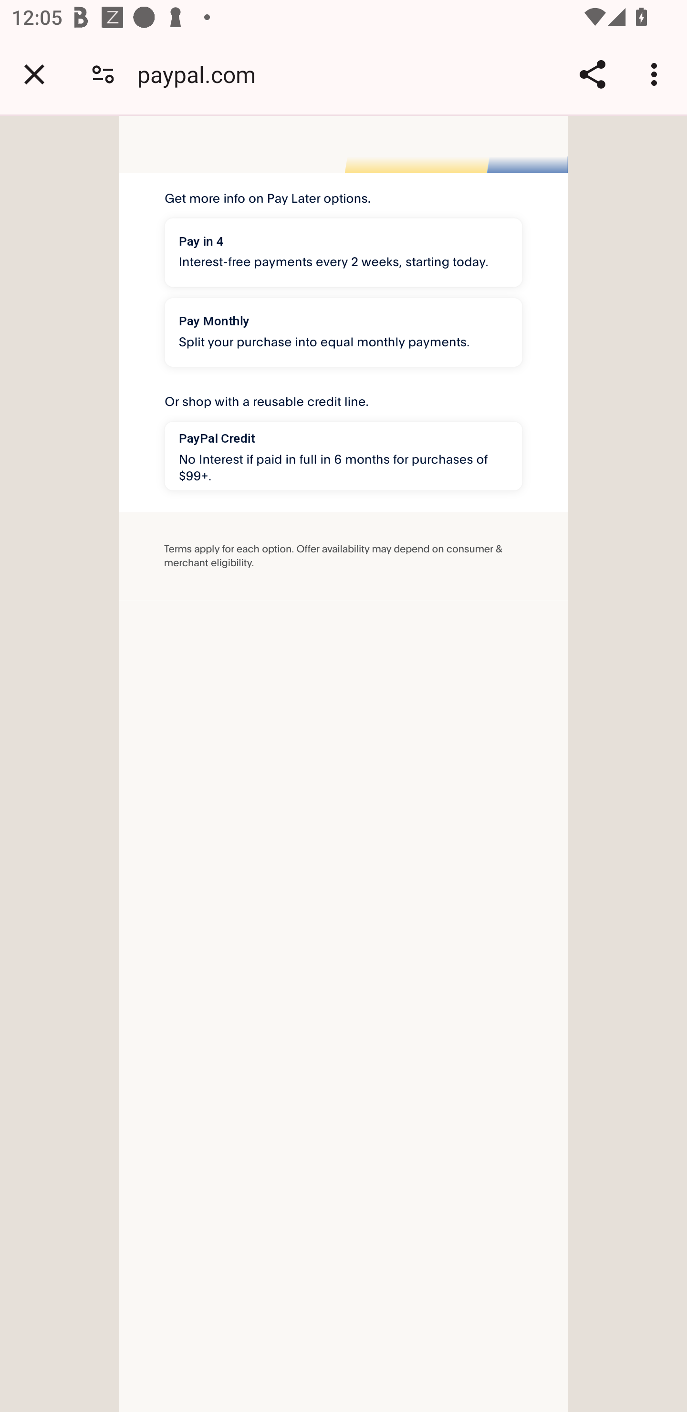 The image size is (687, 1412). Describe the element at coordinates (656, 74) in the screenshot. I see `Customize and control Google Chrome` at that location.